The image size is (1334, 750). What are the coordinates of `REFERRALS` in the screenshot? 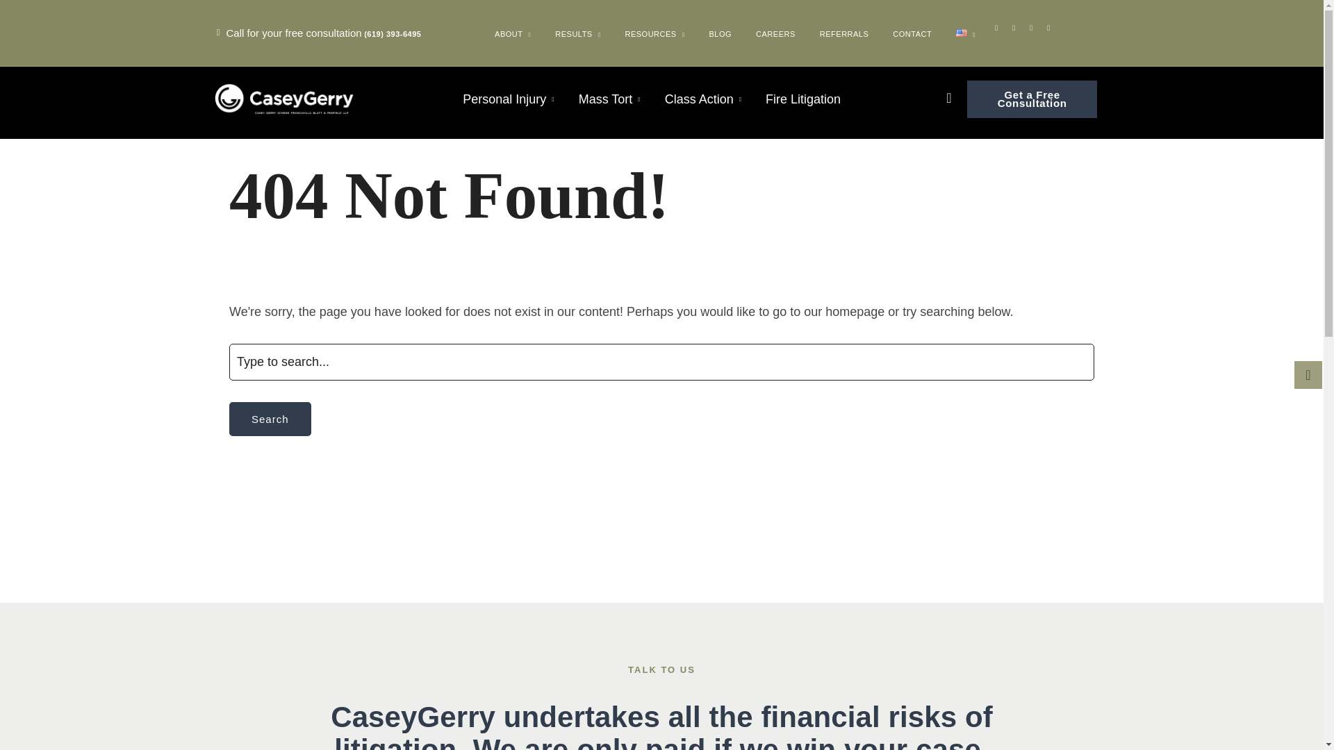 It's located at (844, 34).